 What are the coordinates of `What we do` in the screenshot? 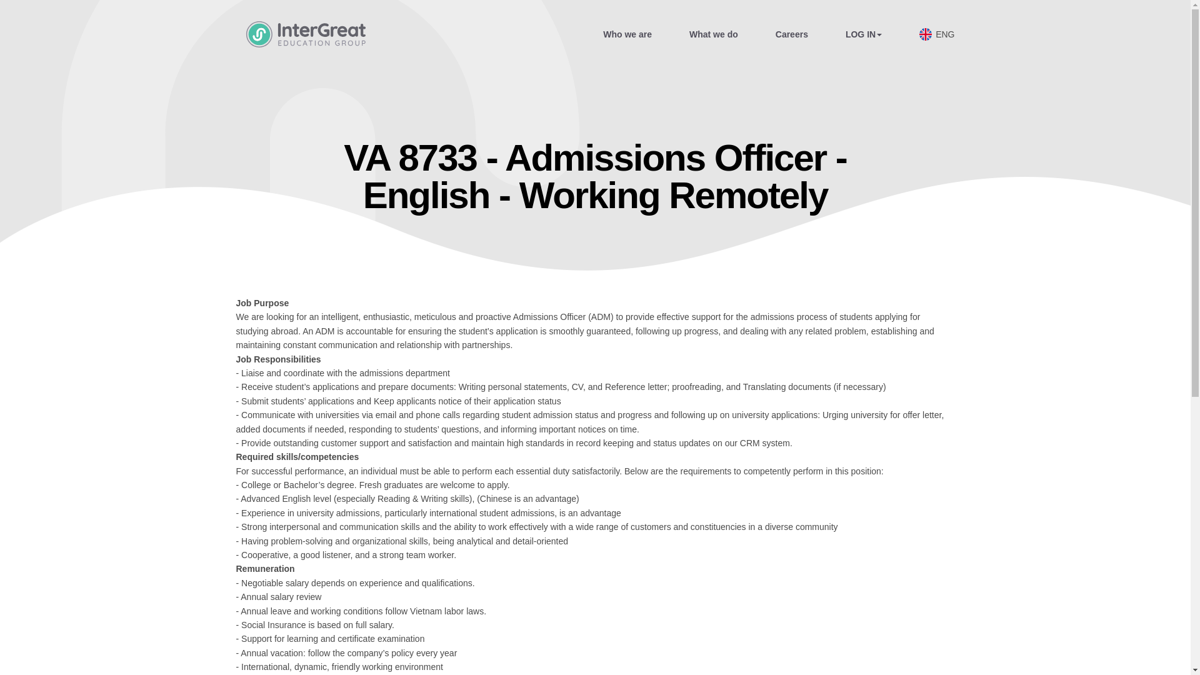 It's located at (713, 34).